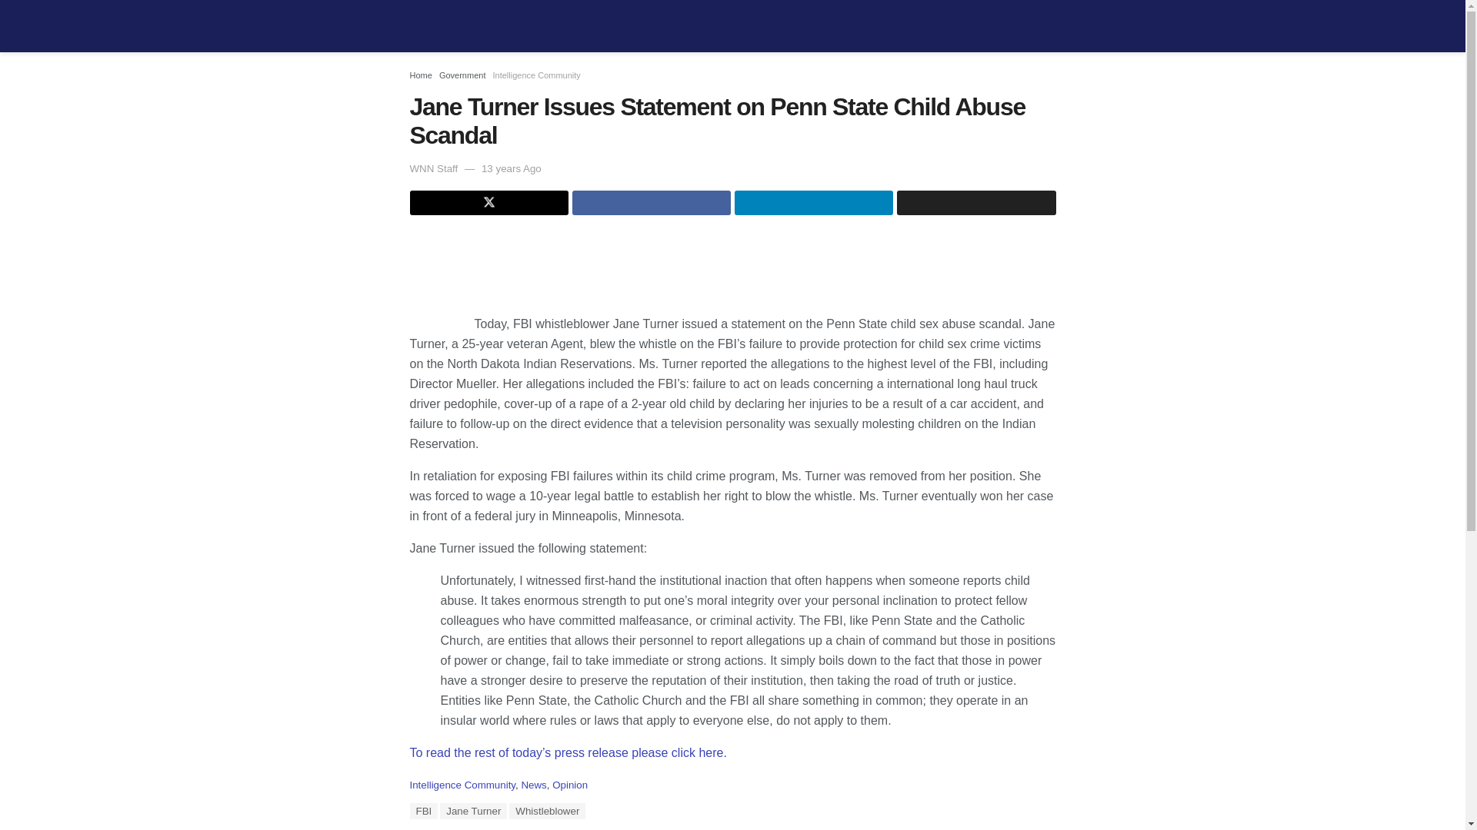  Describe the element at coordinates (570, 785) in the screenshot. I see `Opinion` at that location.